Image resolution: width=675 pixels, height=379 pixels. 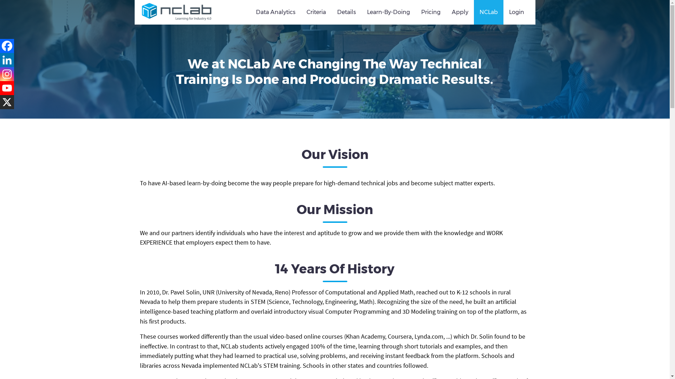 I want to click on Apply, so click(x=459, y=12).